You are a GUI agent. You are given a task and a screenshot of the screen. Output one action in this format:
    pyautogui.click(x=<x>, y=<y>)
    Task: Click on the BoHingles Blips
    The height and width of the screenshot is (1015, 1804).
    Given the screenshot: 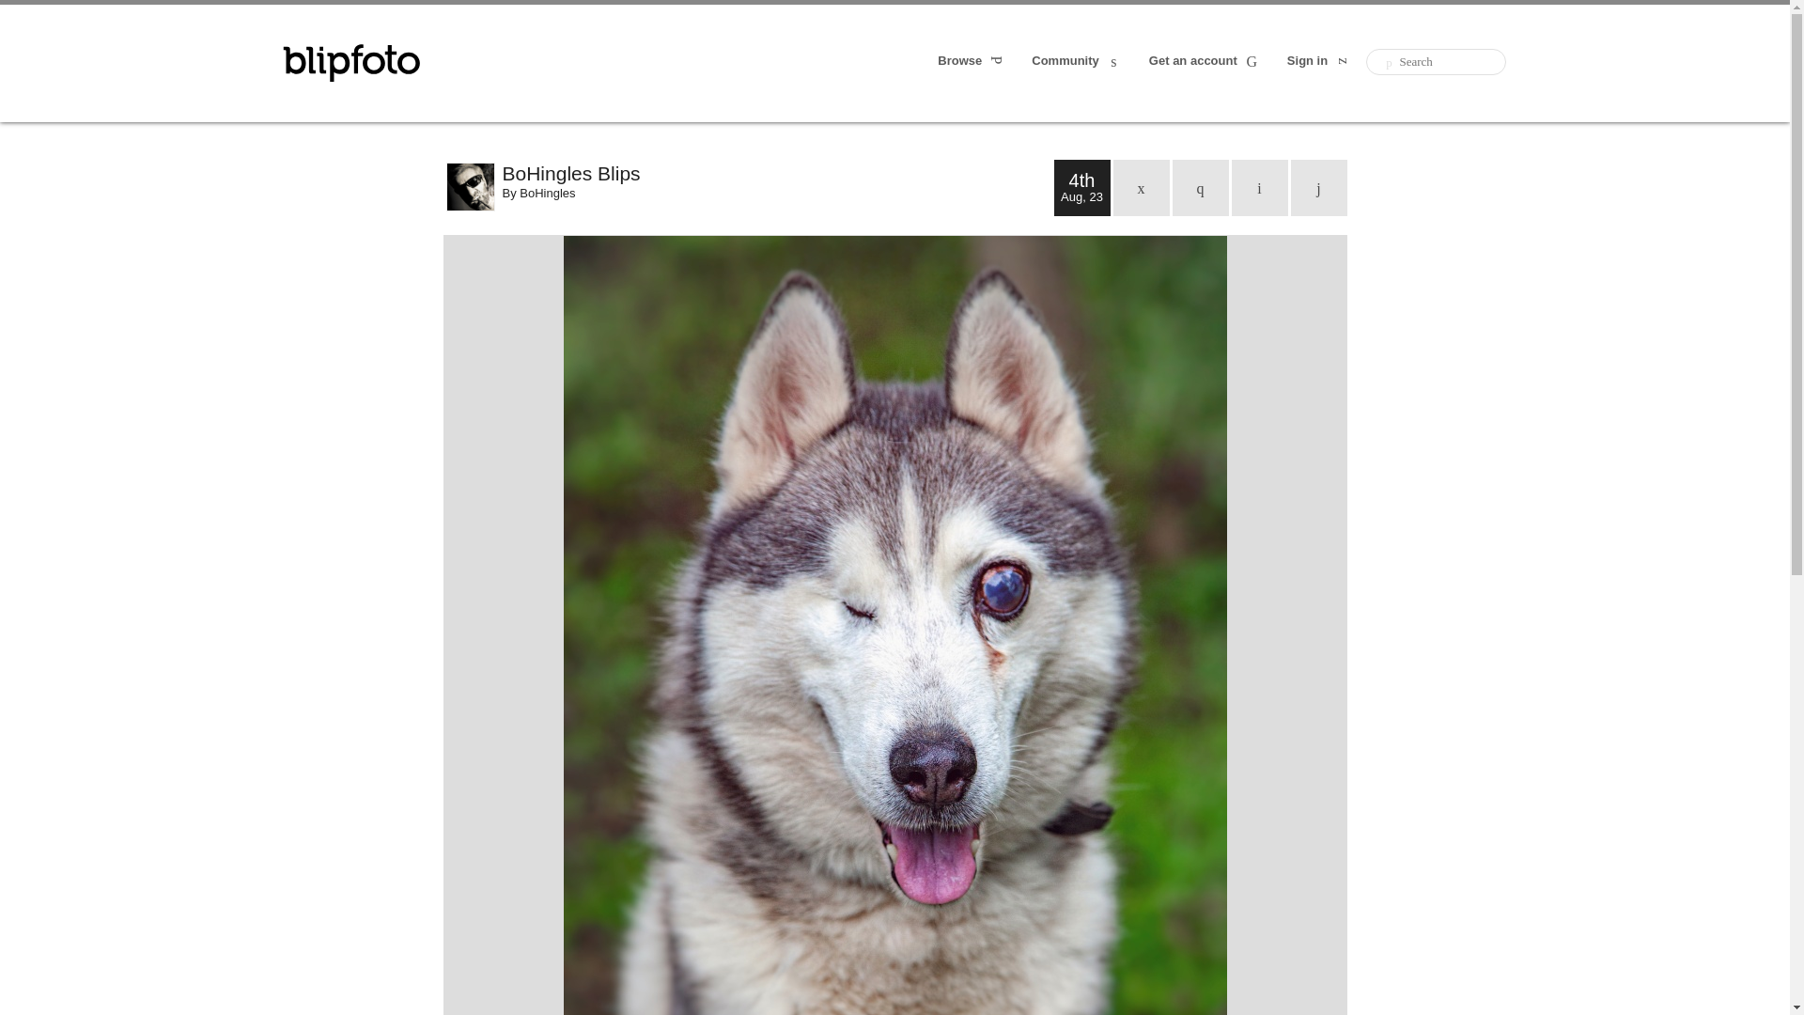 What is the action you would take?
    pyautogui.click(x=777, y=173)
    